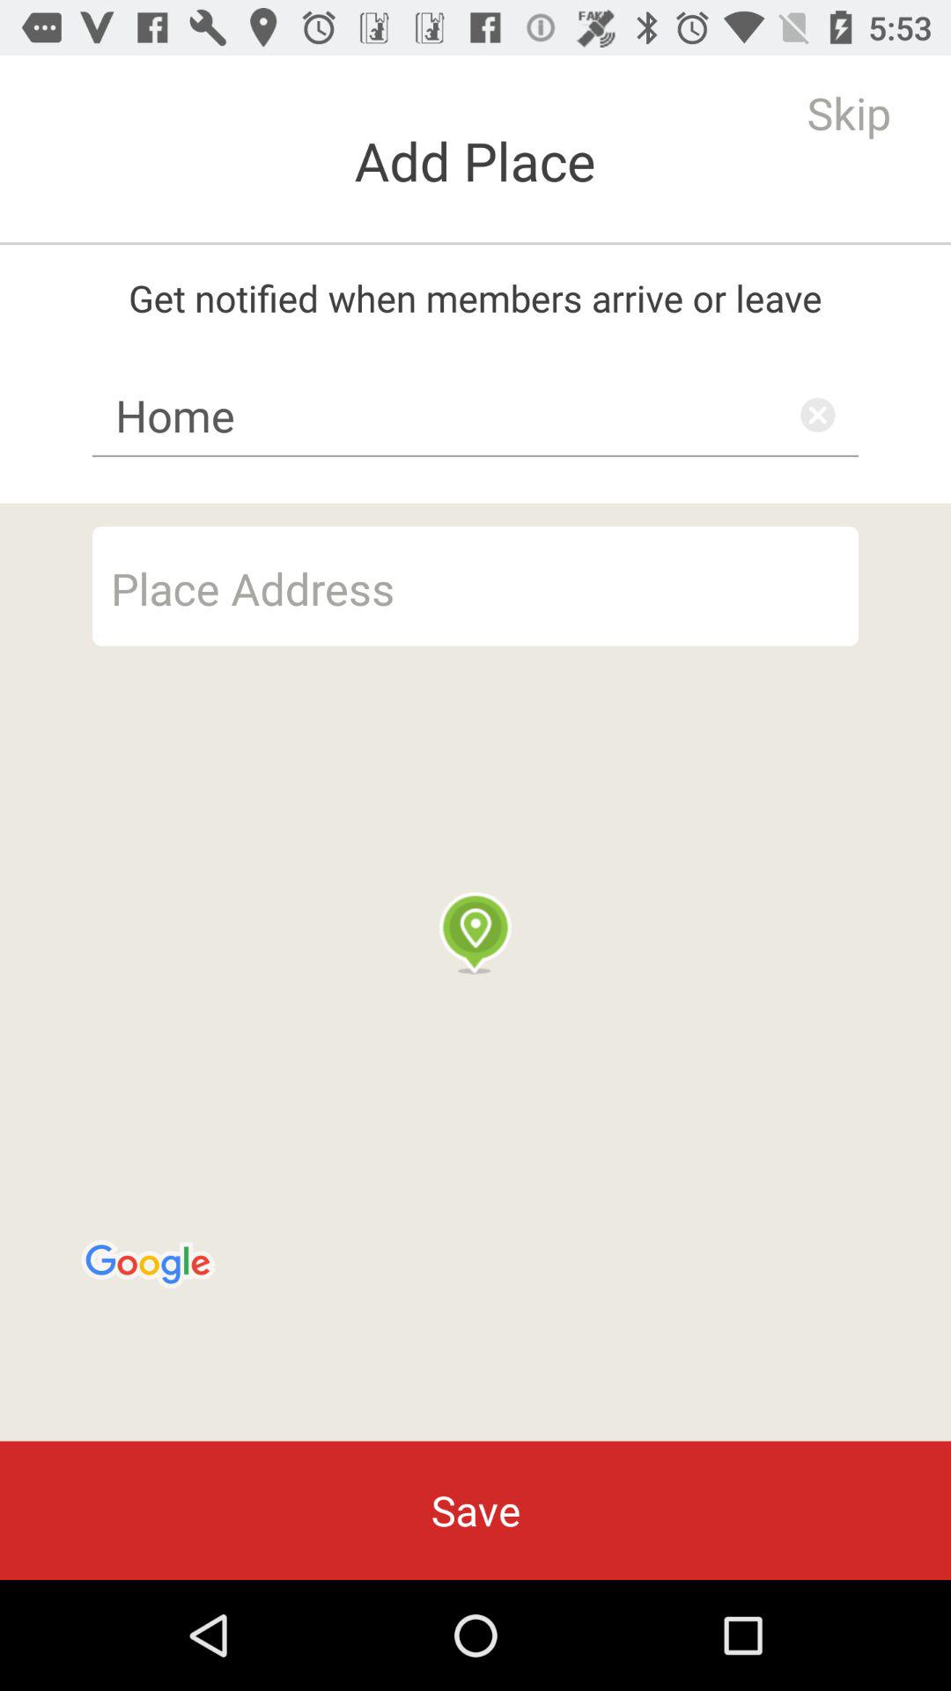 The height and width of the screenshot is (1691, 951). Describe the element at coordinates (475, 586) in the screenshot. I see `scroll to 77 van ness icon` at that location.